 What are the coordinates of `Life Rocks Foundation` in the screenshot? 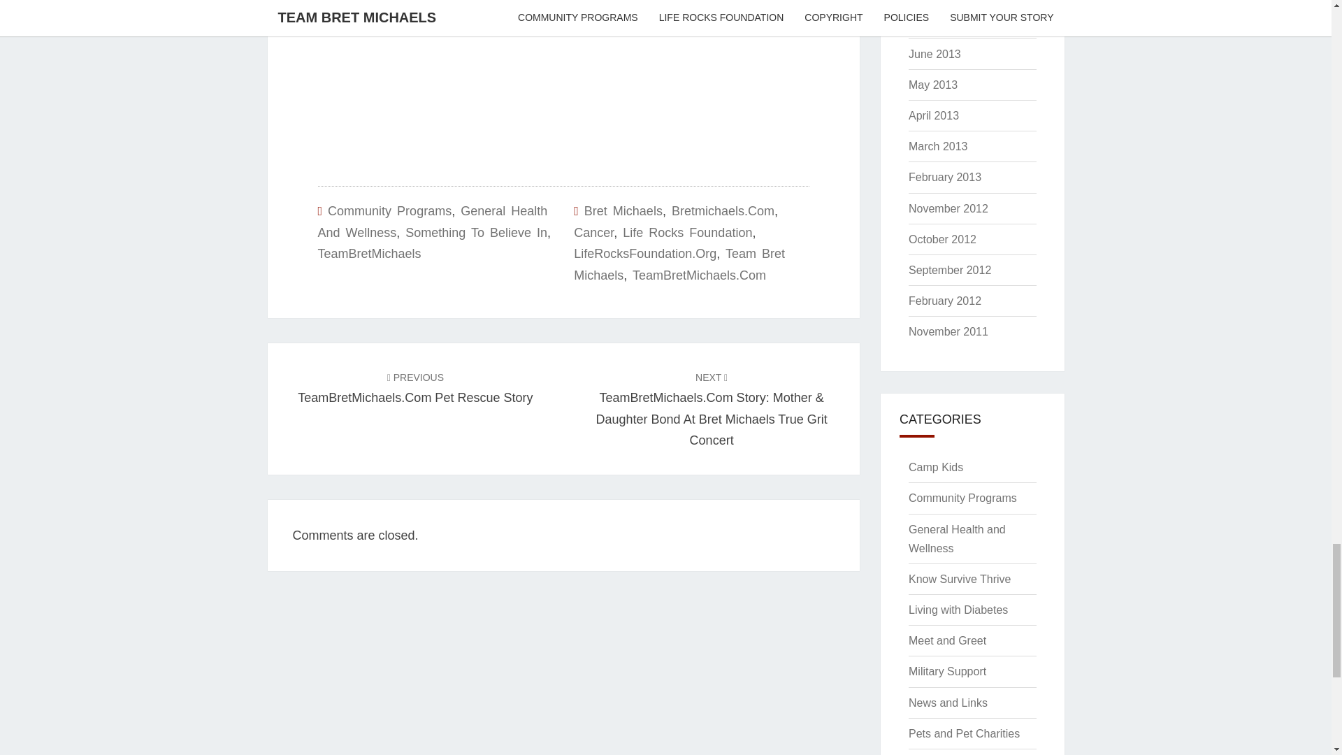 It's located at (686, 232).